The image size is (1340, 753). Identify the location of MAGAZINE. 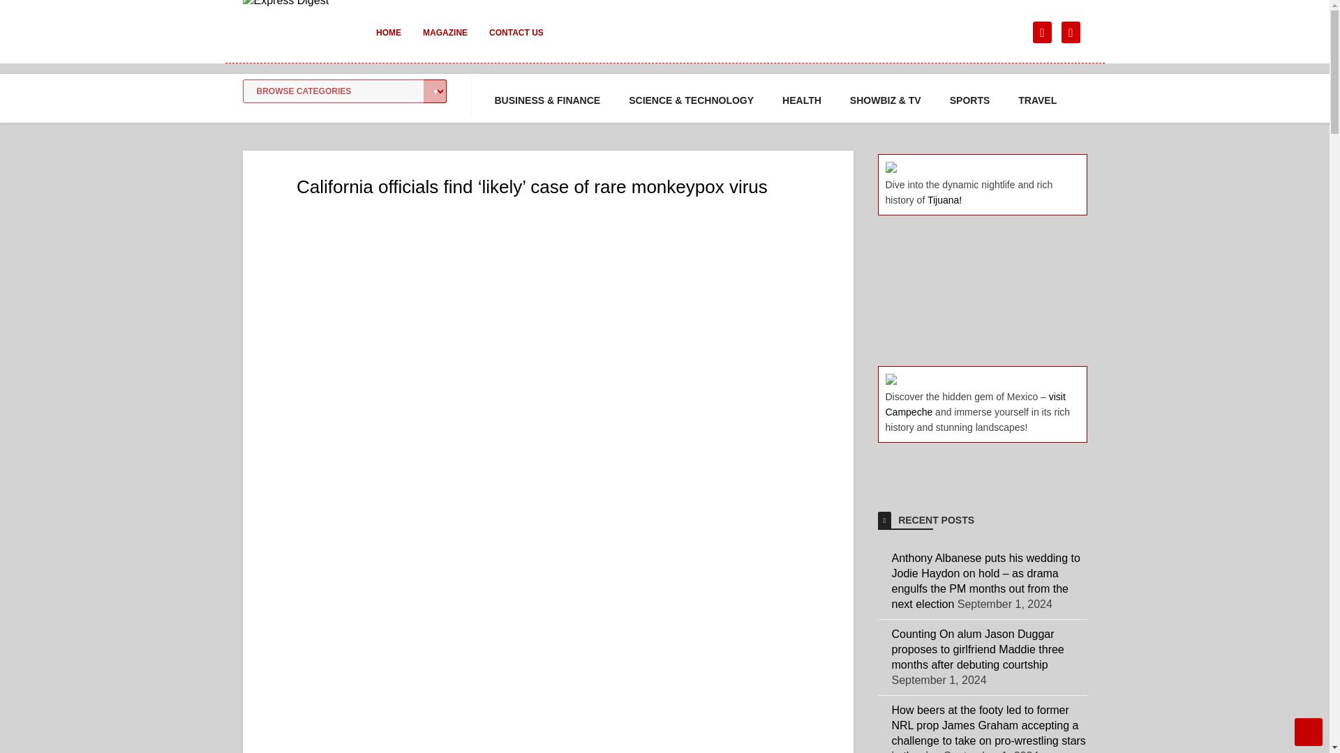
(445, 42).